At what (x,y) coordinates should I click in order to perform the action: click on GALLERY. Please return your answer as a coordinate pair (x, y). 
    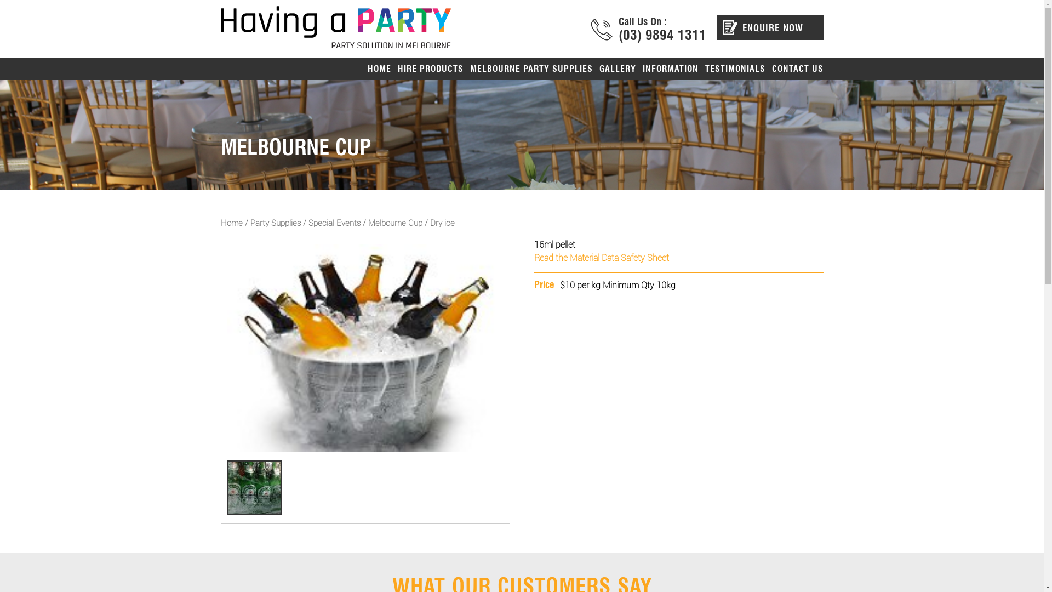
    Looking at the image, I should click on (618, 69).